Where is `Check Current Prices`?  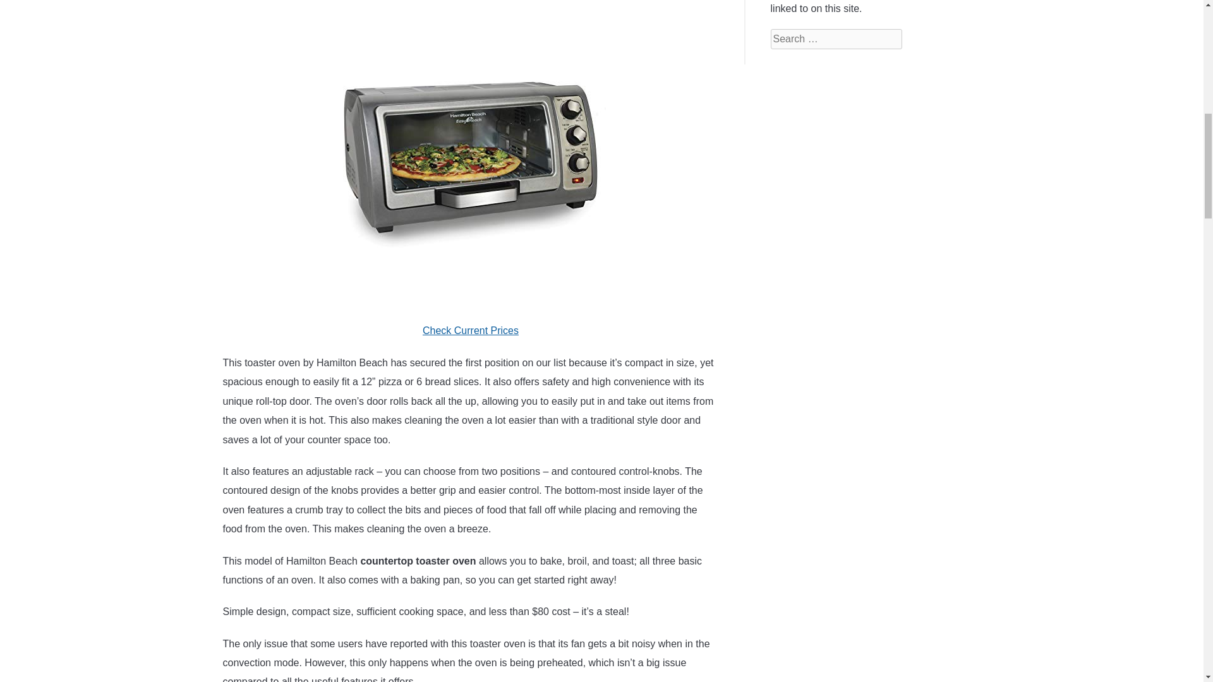 Check Current Prices is located at coordinates (470, 331).